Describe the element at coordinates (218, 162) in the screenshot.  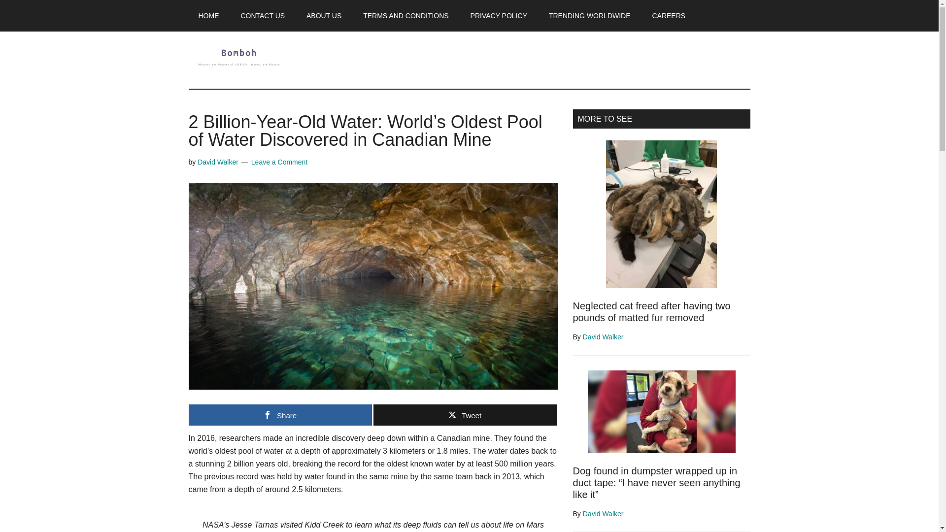
I see `David Walker` at that location.